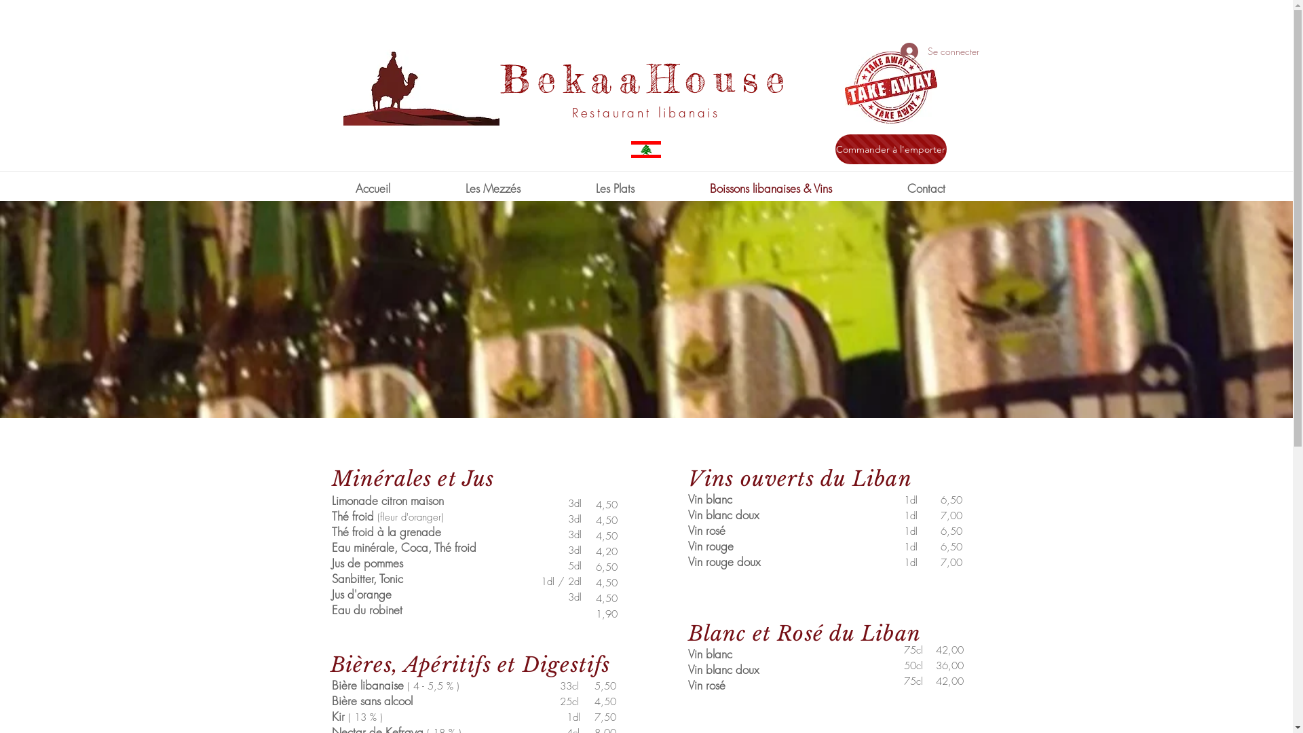  Describe the element at coordinates (931, 52) in the screenshot. I see `Se connecter` at that location.